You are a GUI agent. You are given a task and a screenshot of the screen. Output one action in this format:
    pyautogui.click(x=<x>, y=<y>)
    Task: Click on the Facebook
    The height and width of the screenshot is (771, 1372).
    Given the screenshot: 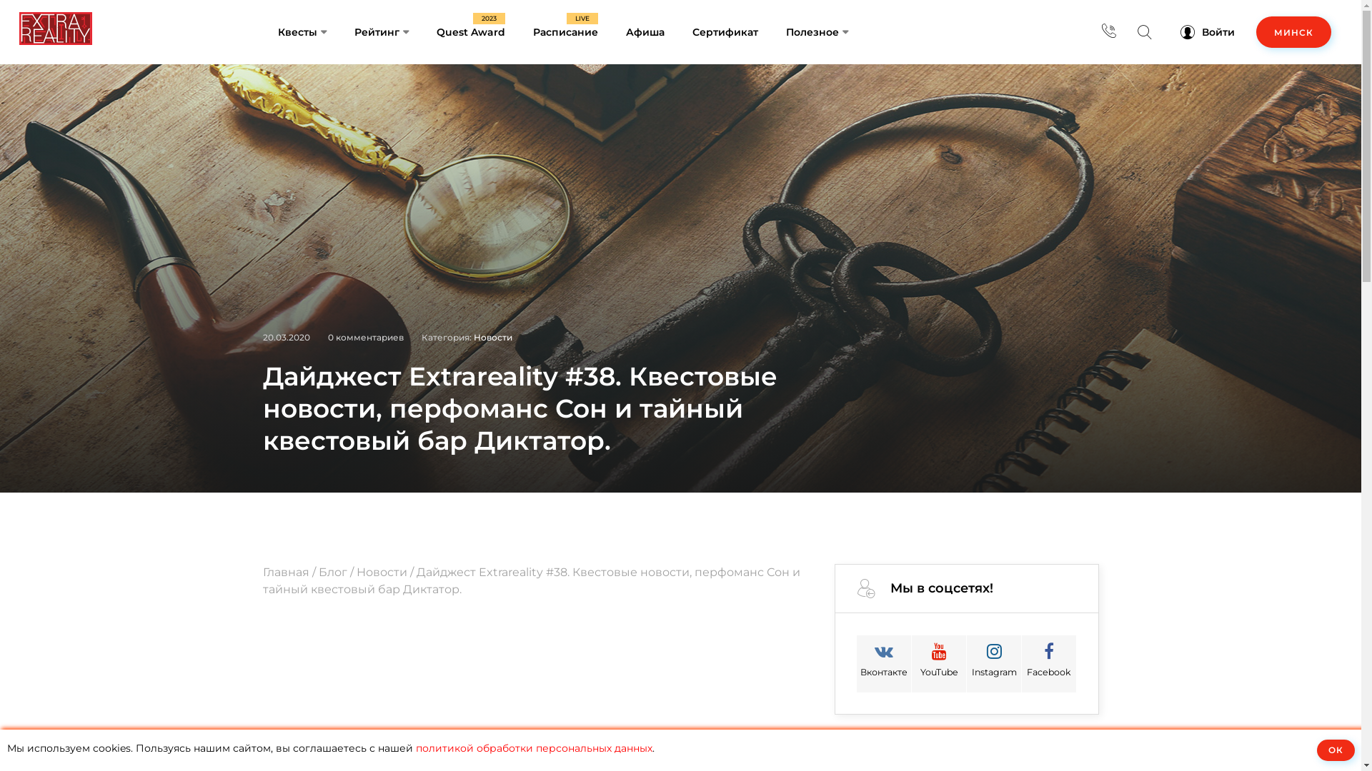 What is the action you would take?
    pyautogui.click(x=1049, y=664)
    